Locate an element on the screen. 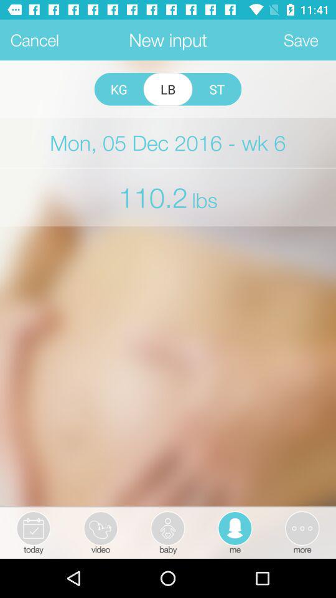  open the app above the mon 05 dec item is located at coordinates (118, 89).